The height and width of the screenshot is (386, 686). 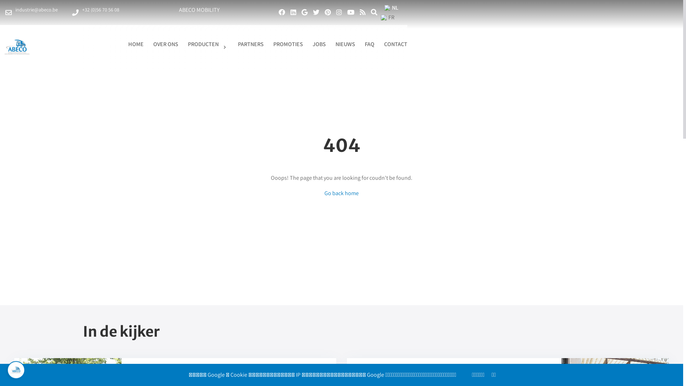 What do you see at coordinates (342, 193) in the screenshot?
I see `Go back home` at bounding box center [342, 193].